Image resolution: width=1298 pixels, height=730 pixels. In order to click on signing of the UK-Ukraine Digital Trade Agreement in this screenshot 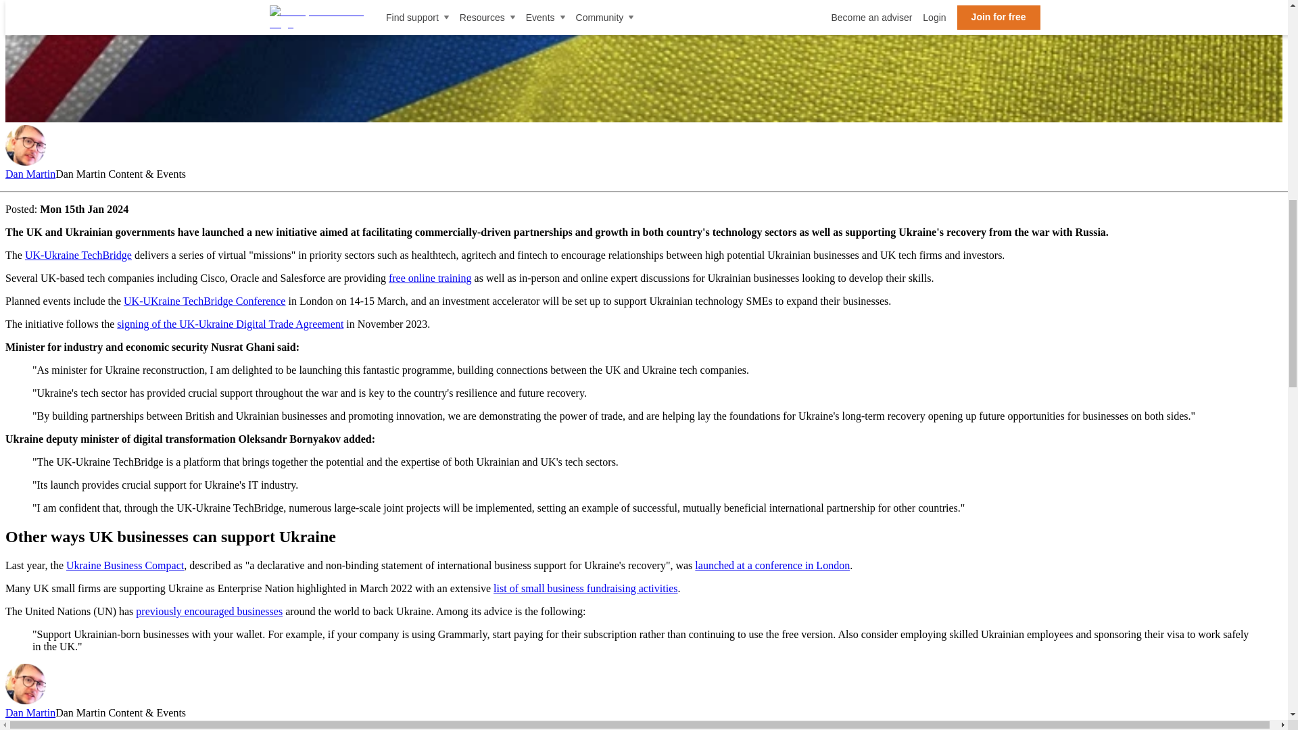, I will do `click(230, 324)`.